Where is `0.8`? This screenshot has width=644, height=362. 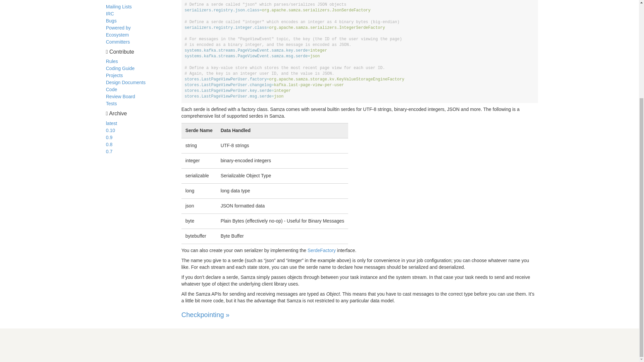 0.8 is located at coordinates (109, 144).